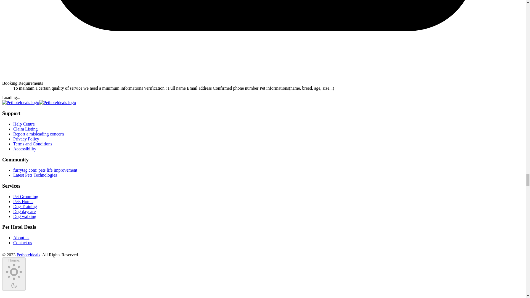  I want to click on Pets Hotels, so click(23, 201).